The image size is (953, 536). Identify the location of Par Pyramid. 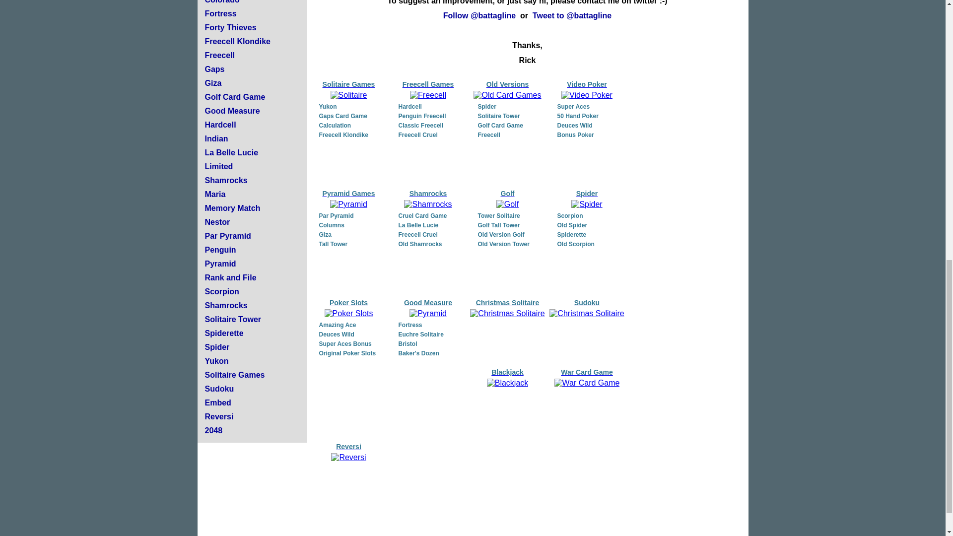
(227, 235).